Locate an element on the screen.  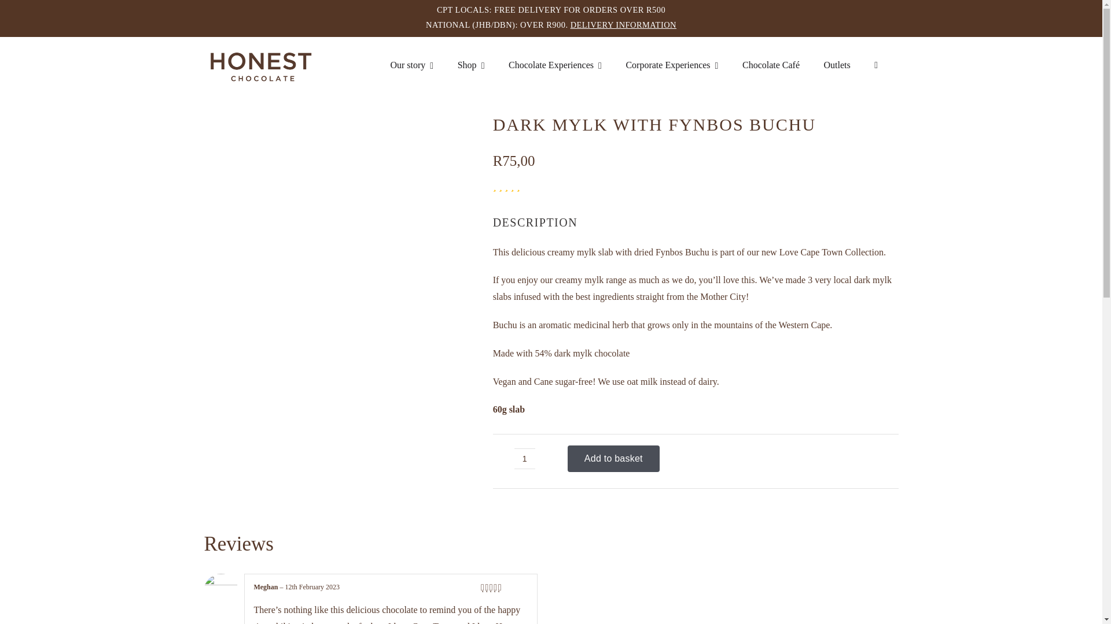
Corporate Experiences is located at coordinates (672, 66).